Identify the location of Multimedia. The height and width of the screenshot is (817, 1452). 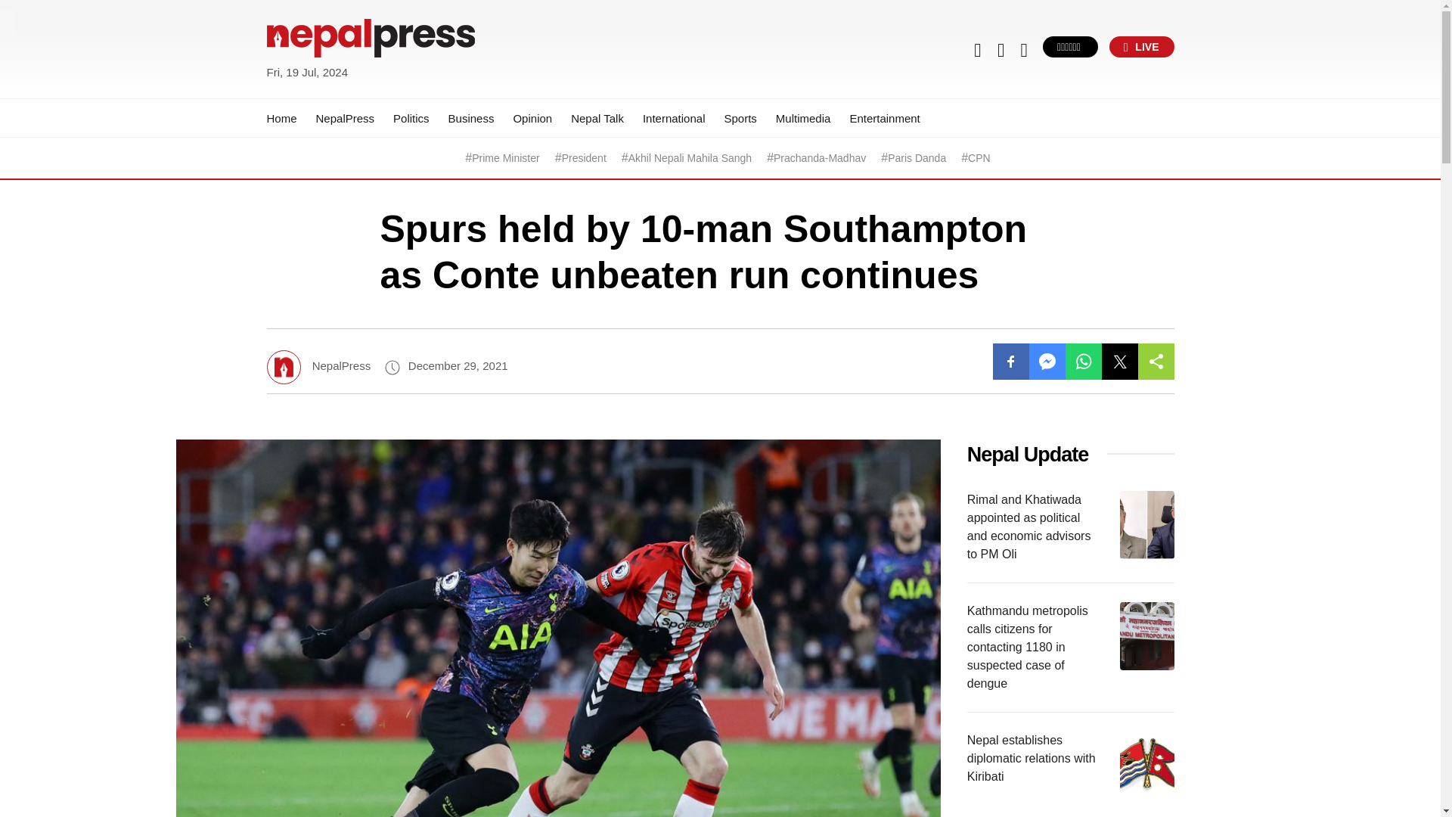
(803, 118).